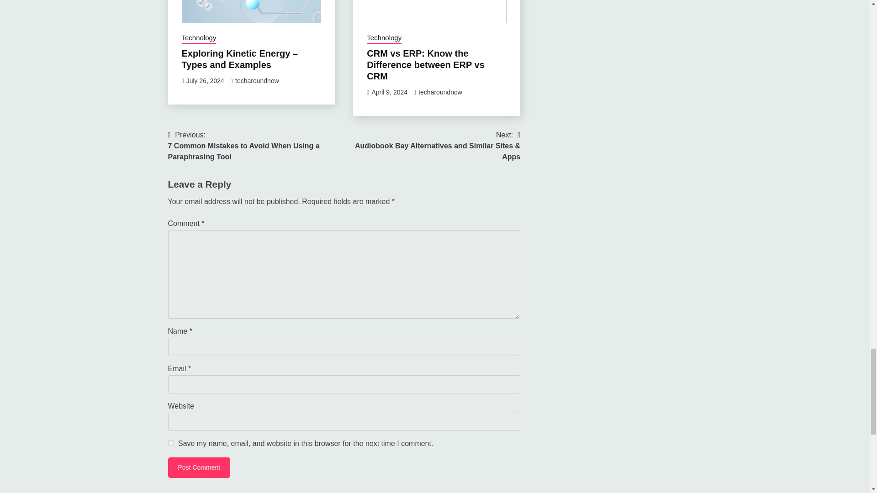 The width and height of the screenshot is (877, 493). What do you see at coordinates (257, 80) in the screenshot?
I see `techaroundnow` at bounding box center [257, 80].